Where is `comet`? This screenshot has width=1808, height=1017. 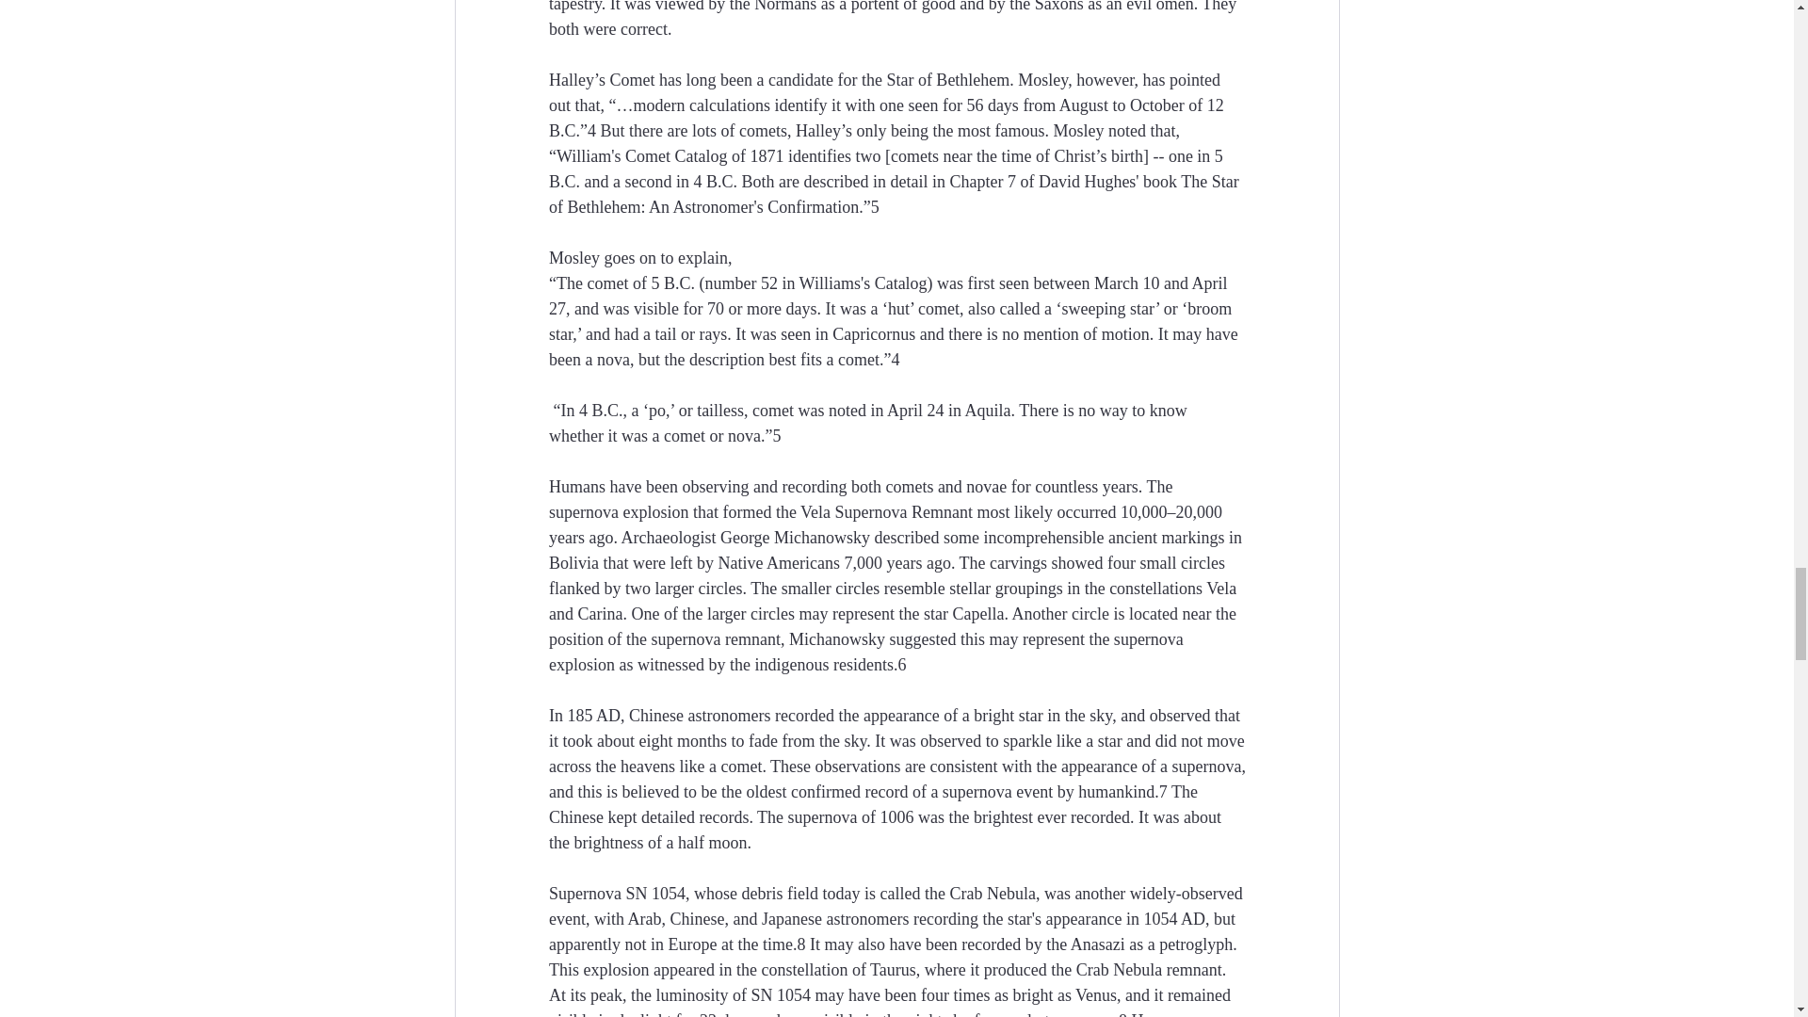
comet is located at coordinates (740, 767).